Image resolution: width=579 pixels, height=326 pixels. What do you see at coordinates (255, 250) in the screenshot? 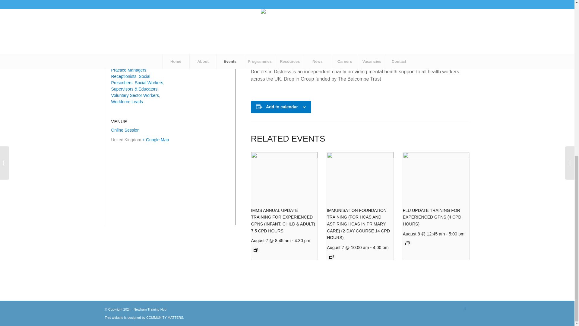
I see `Event Series` at bounding box center [255, 250].